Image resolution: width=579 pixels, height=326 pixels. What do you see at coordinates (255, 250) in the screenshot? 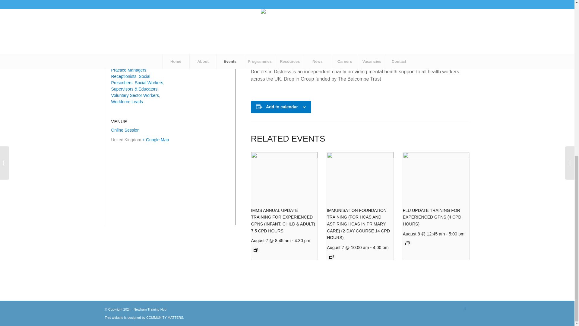
I see `Event Series` at bounding box center [255, 250].